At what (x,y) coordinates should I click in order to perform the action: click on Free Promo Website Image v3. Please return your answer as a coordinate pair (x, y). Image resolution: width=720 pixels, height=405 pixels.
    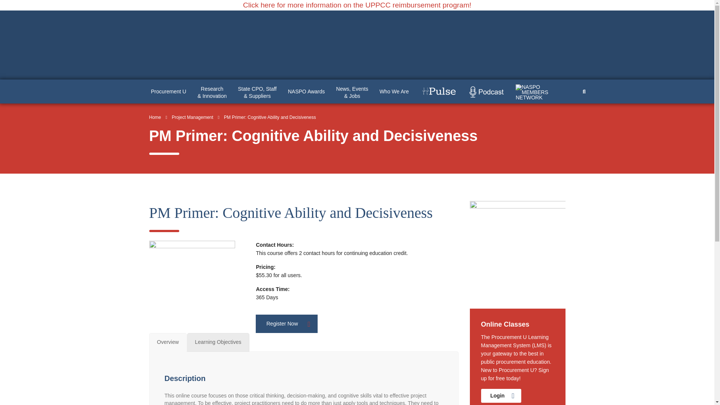
    Looking at the image, I should click on (517, 248).